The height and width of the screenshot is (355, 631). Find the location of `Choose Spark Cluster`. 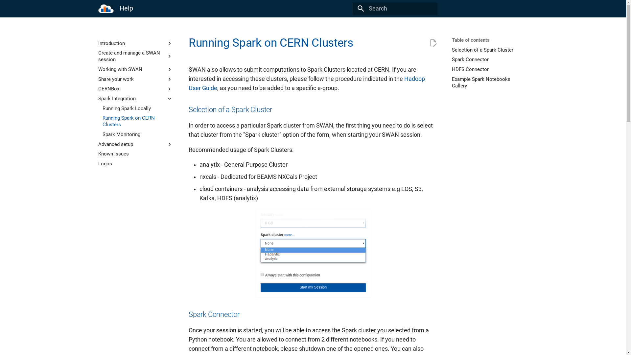

Choose Spark Cluster is located at coordinates (313, 253).